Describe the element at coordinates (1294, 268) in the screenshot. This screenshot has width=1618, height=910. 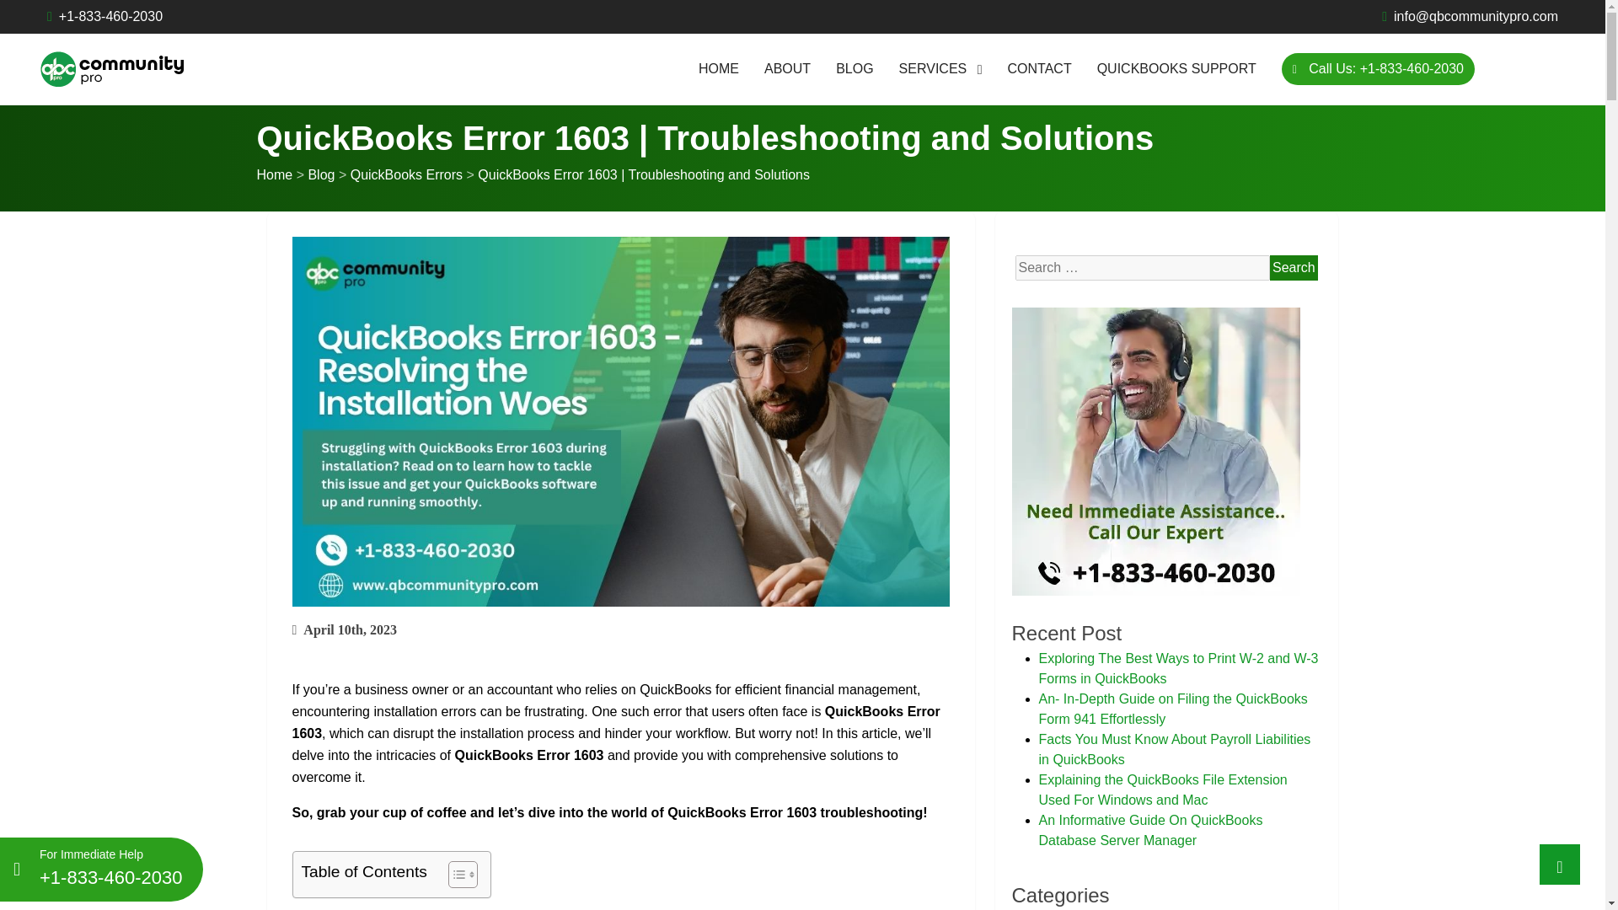
I see `Search` at that location.